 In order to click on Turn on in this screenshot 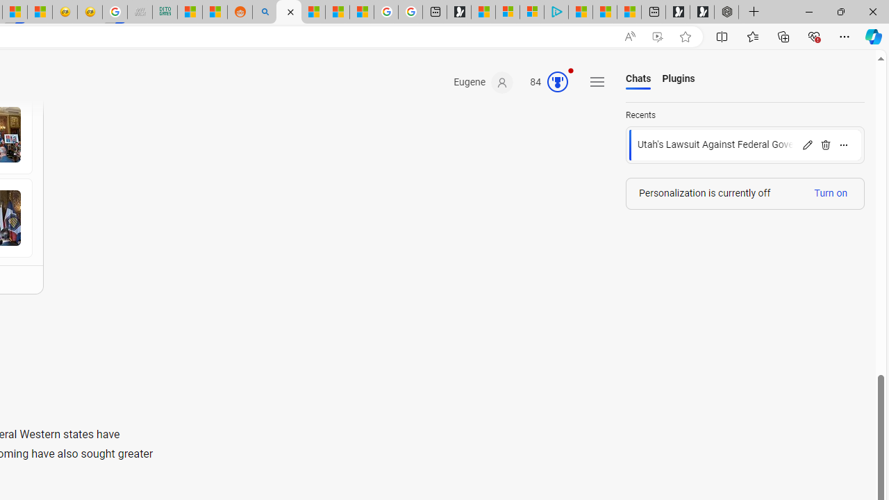, I will do `click(831, 193)`.